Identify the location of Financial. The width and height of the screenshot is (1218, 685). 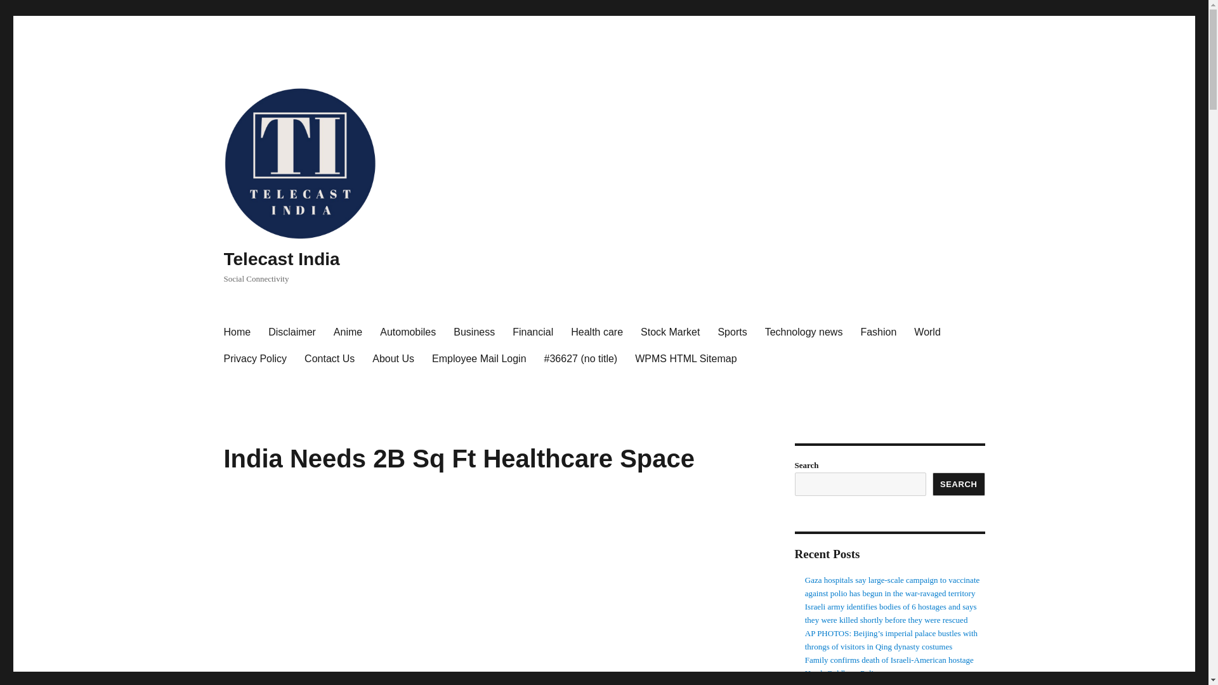
(533, 332).